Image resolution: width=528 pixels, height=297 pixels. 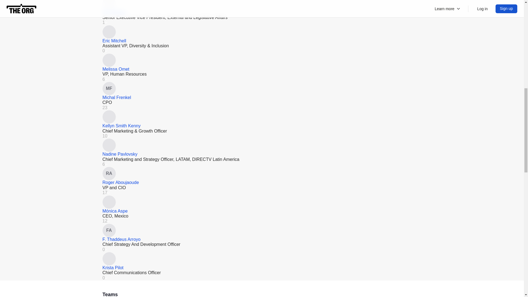 I want to click on Ed Gillespie, so click(x=114, y=12).